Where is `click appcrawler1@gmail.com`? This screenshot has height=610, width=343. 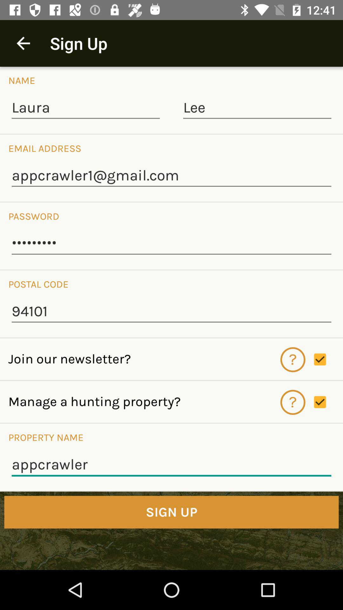 click appcrawler1@gmail.com is located at coordinates (171, 176).